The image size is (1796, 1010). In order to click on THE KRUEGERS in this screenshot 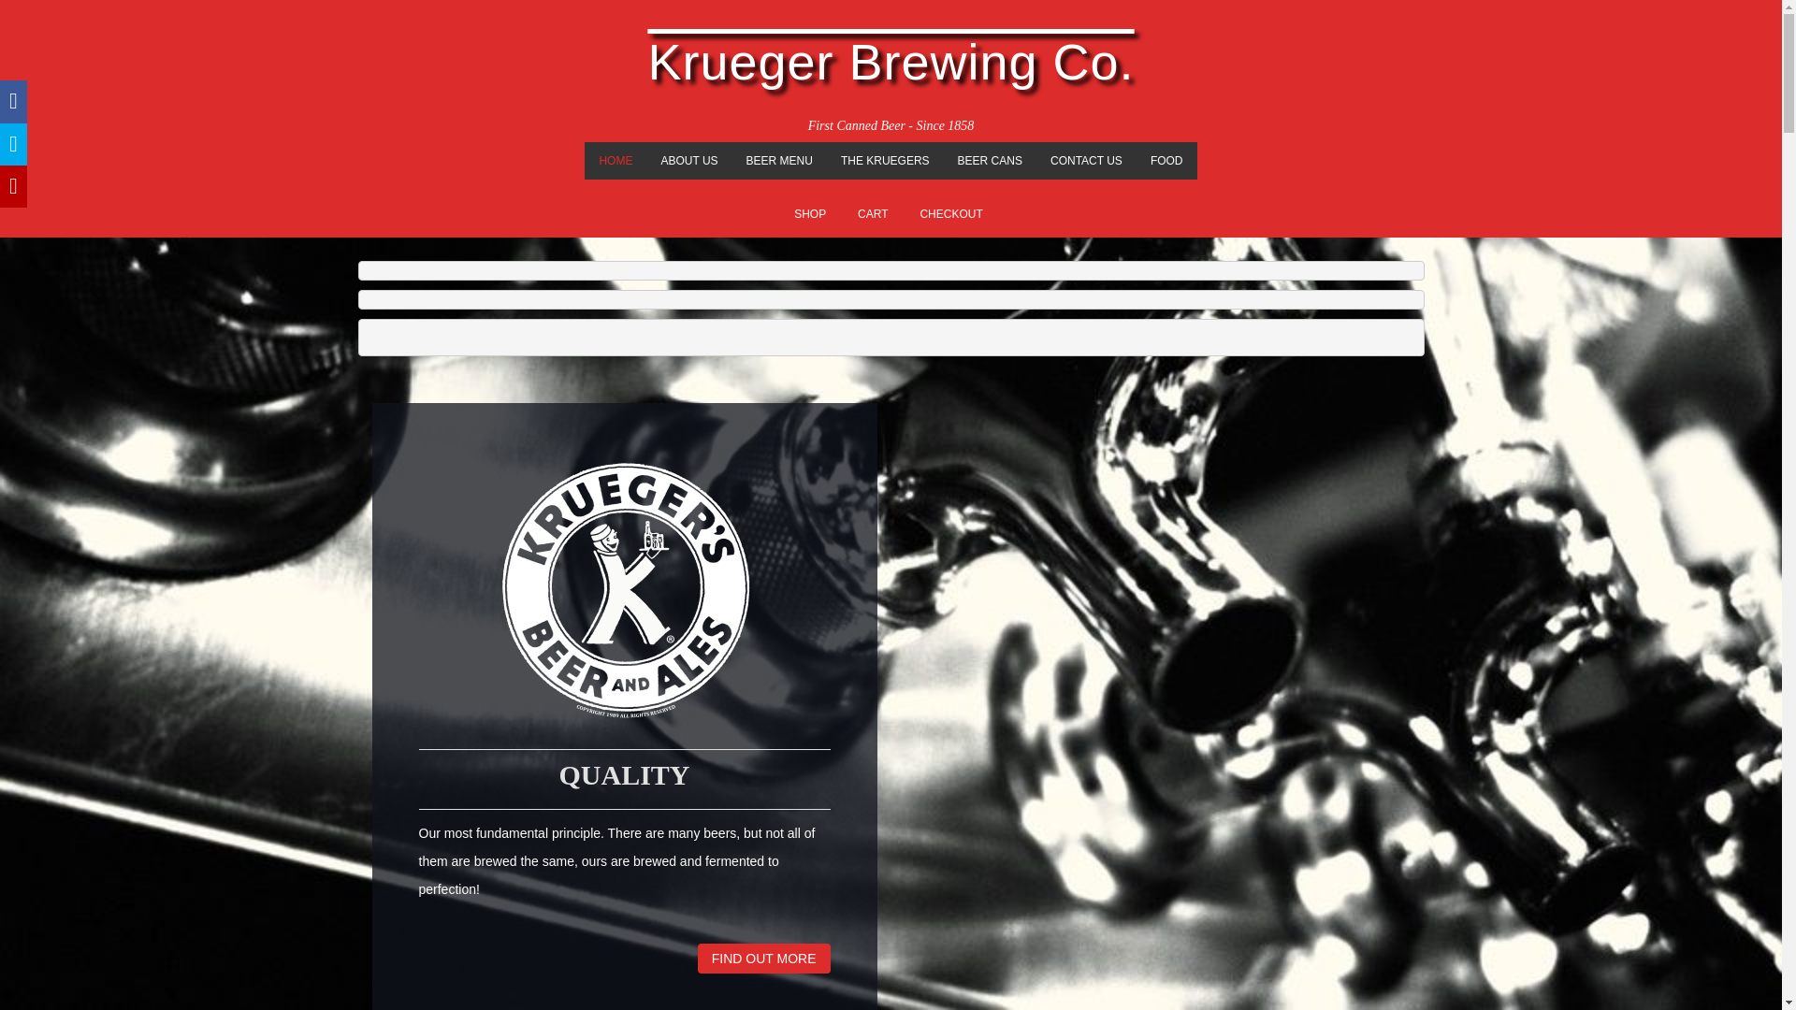, I will do `click(885, 161)`.